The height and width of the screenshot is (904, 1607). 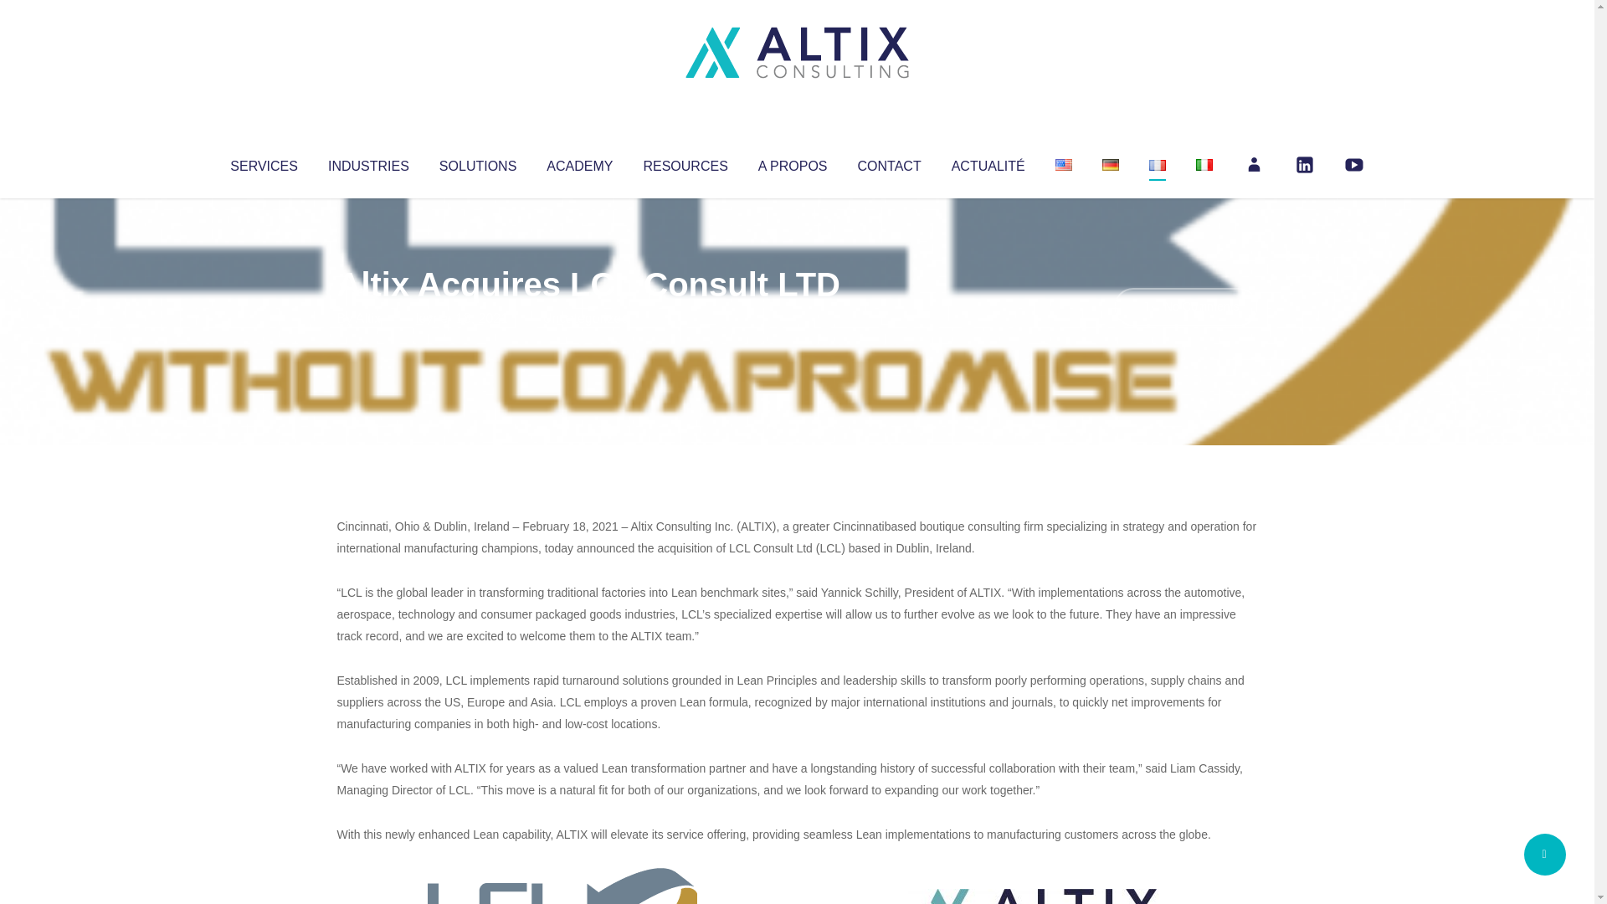 What do you see at coordinates (579, 162) in the screenshot?
I see `ACADEMY` at bounding box center [579, 162].